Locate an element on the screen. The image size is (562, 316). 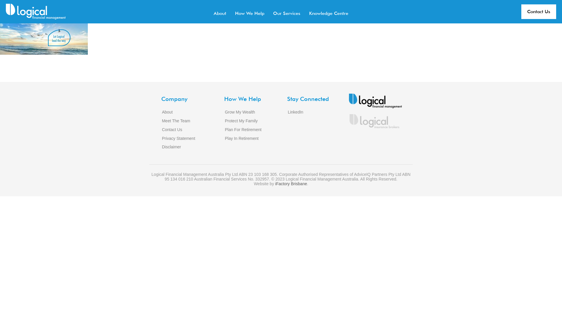
LinkedIn is located at coordinates (295, 112).